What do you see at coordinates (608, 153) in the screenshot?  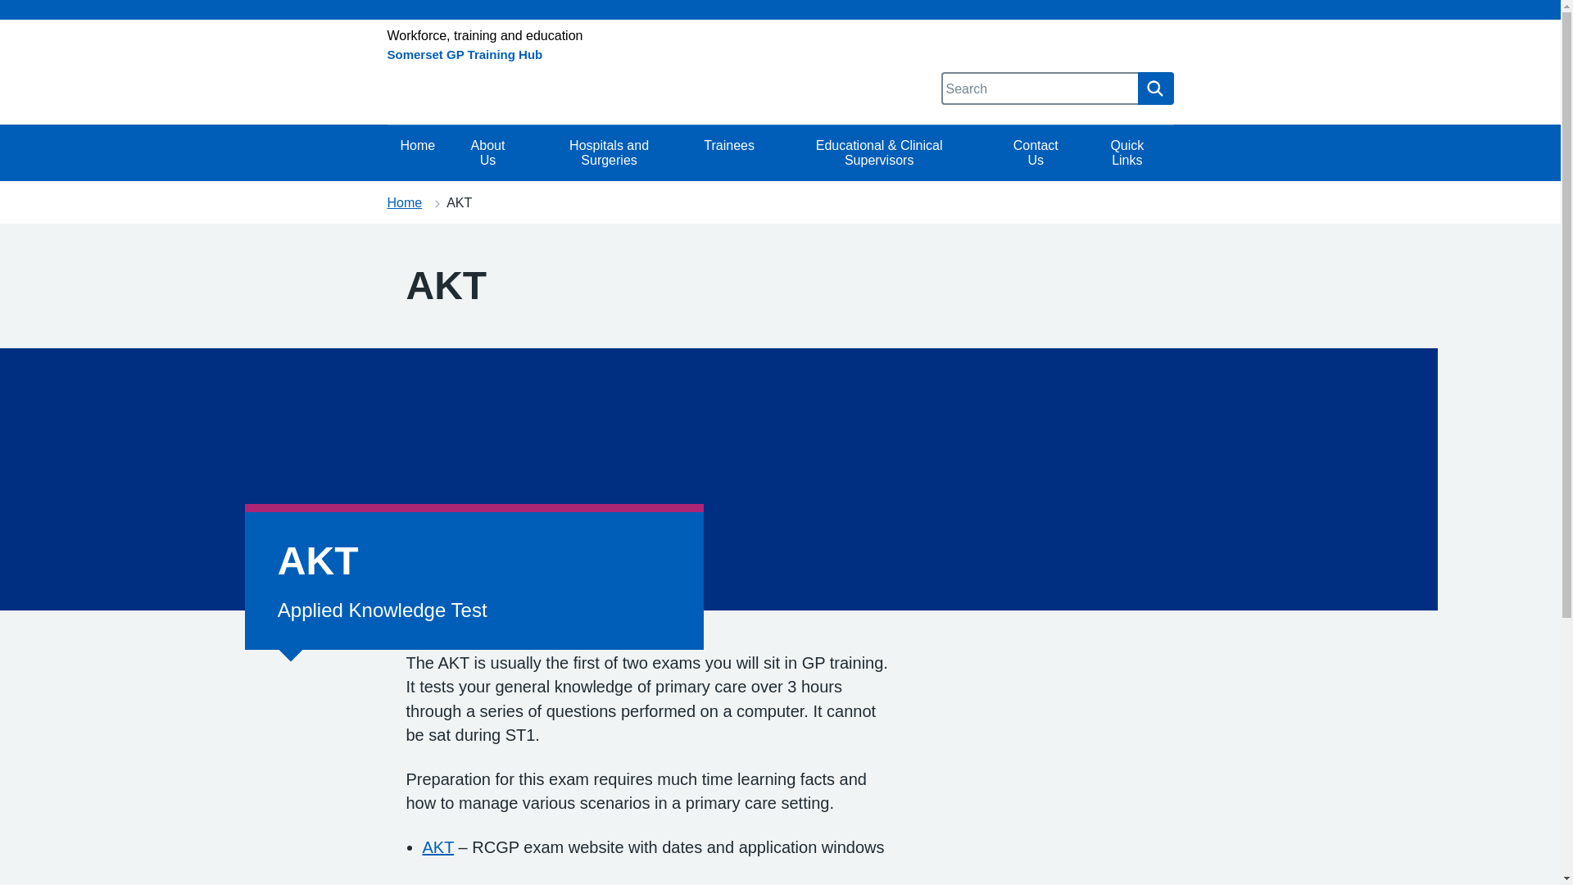 I see `Hospitals and Surgeries` at bounding box center [608, 153].